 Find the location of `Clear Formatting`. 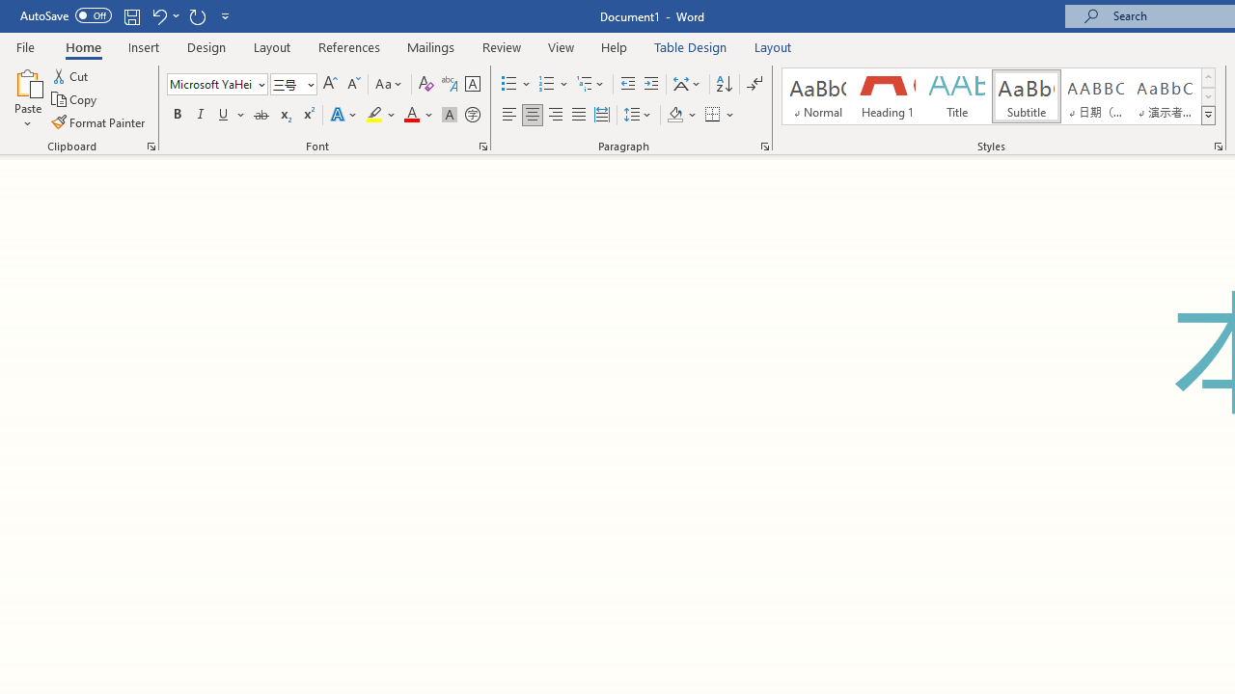

Clear Formatting is located at coordinates (426, 85).